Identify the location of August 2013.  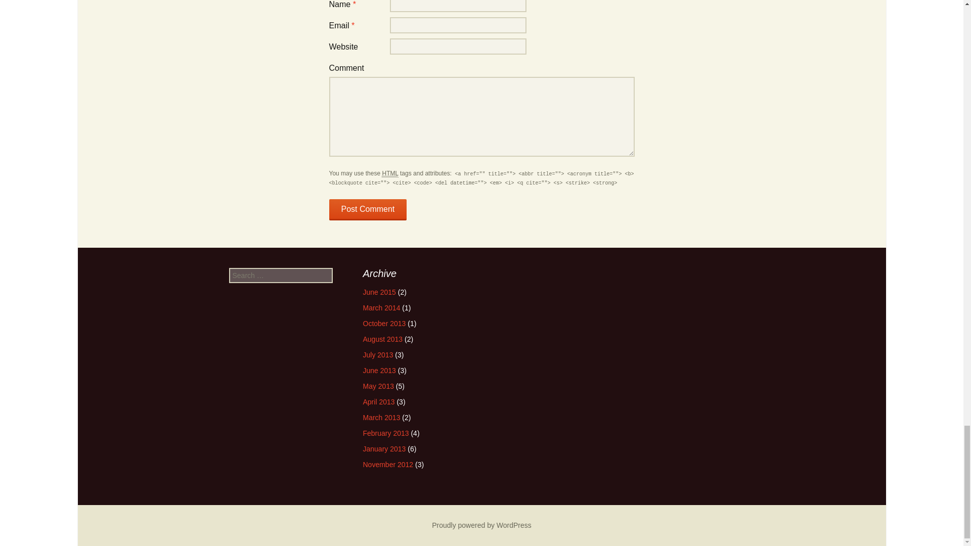
(383, 339).